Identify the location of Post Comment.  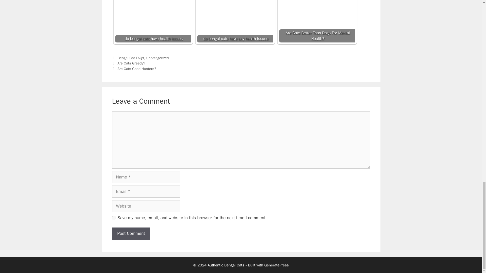
(131, 234).